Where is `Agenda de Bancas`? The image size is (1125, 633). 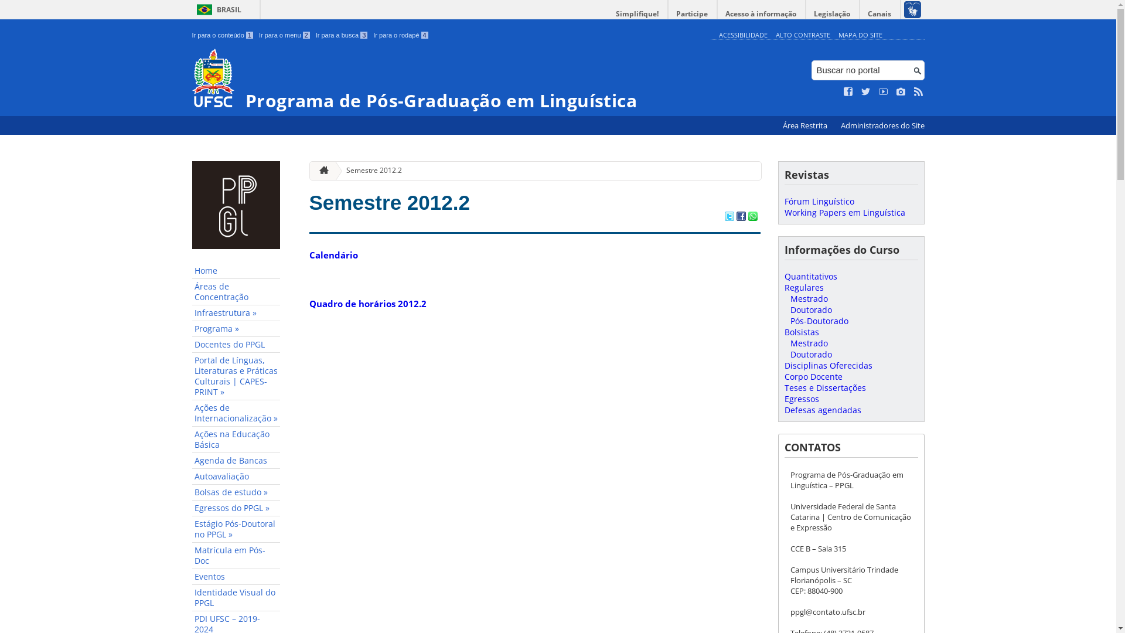 Agenda de Bancas is located at coordinates (236, 461).